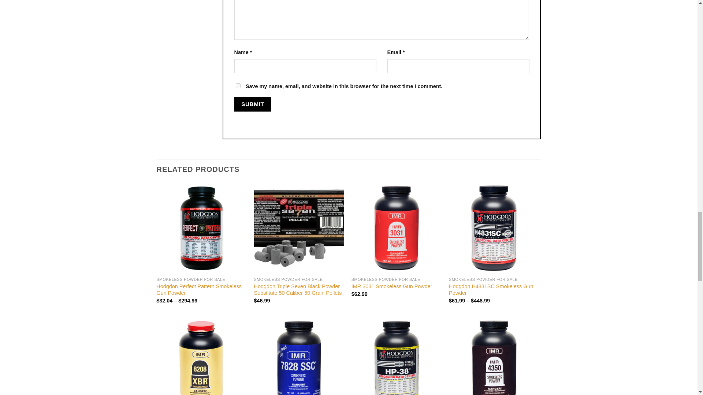  Describe the element at coordinates (238, 86) in the screenshot. I see `yes` at that location.